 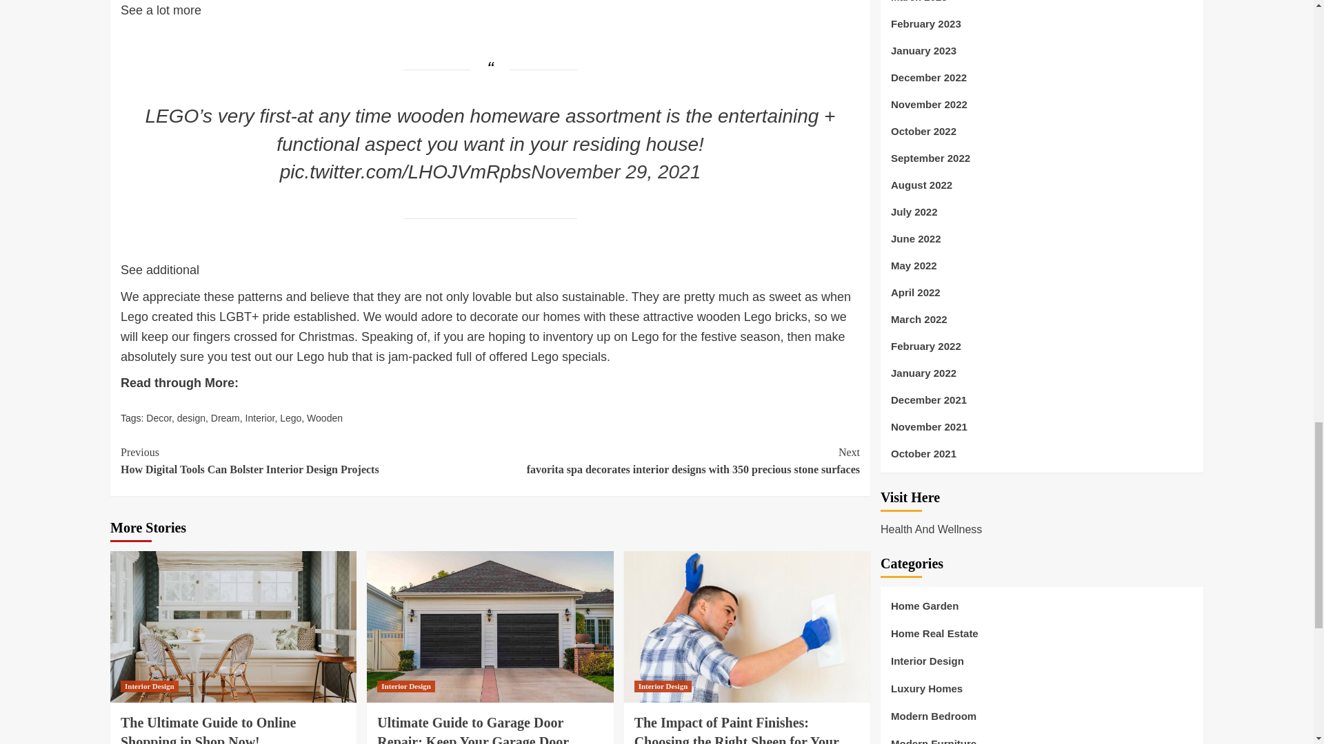 I want to click on The Ultimate Guide to Online Shopping in Shop Now!, so click(x=208, y=729).